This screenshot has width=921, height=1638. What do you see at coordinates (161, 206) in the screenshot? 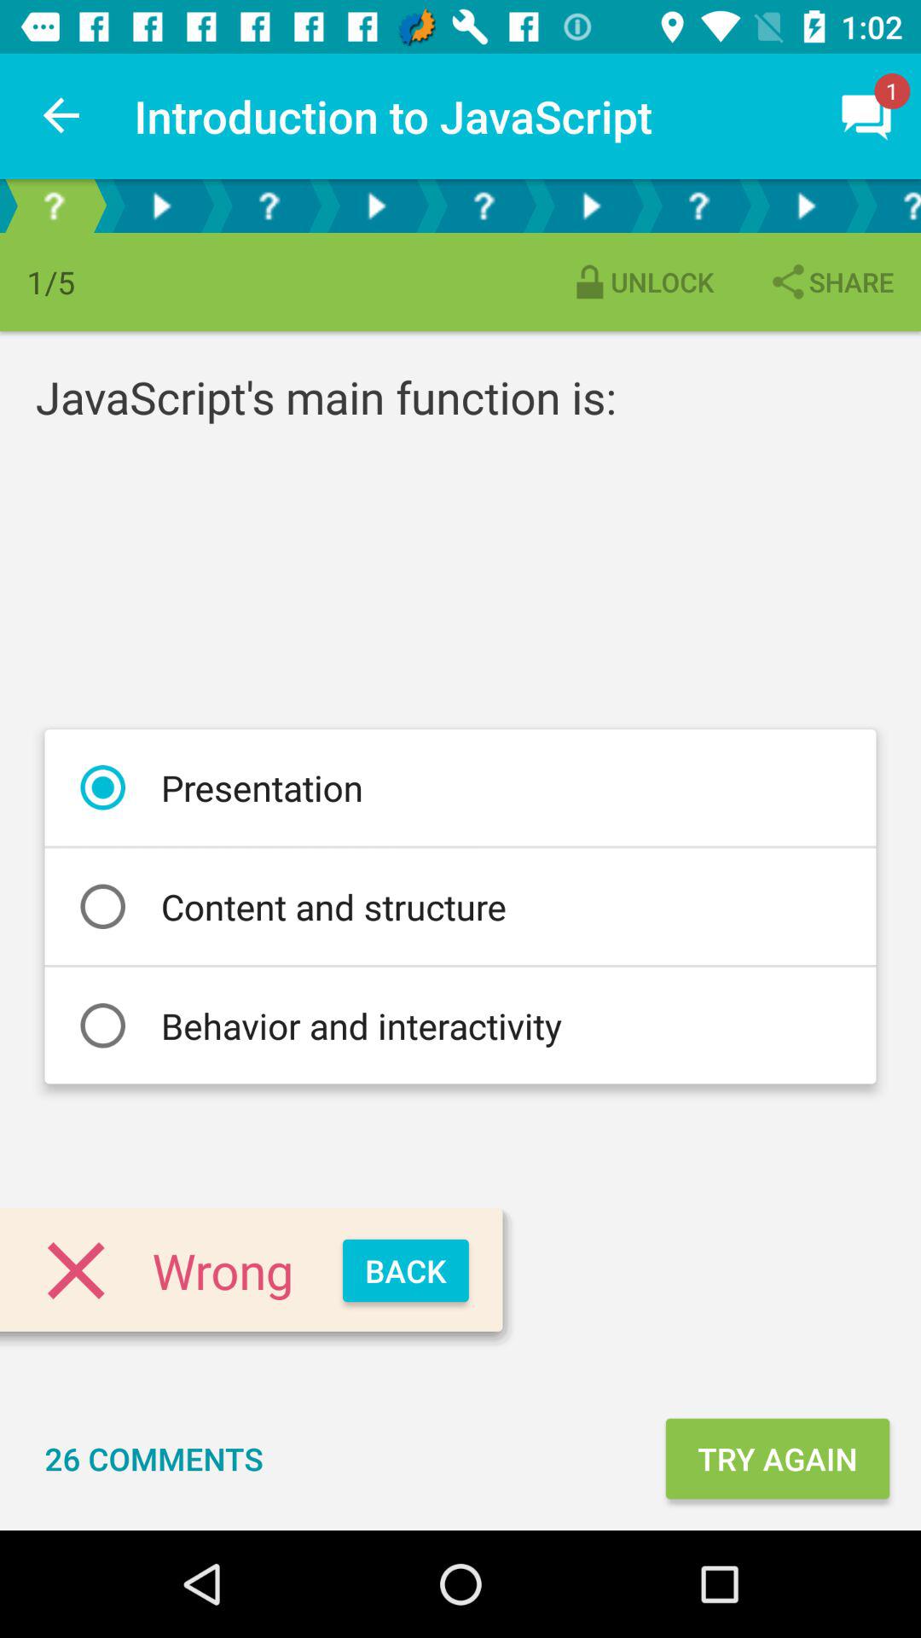
I see `play feature` at bounding box center [161, 206].